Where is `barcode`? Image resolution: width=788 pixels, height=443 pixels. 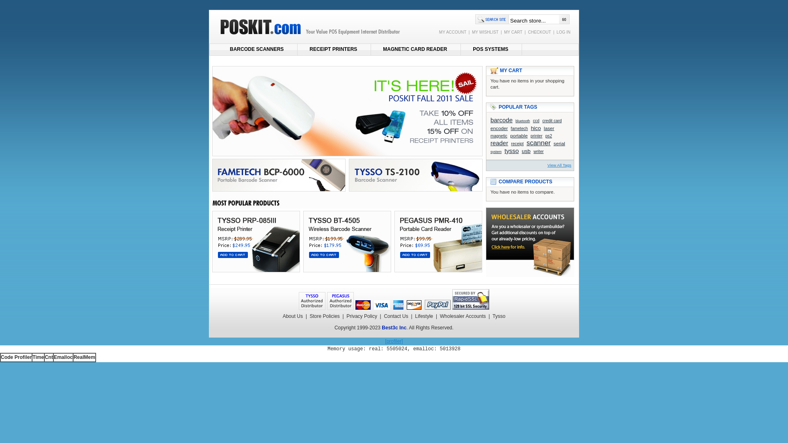 barcode is located at coordinates (502, 120).